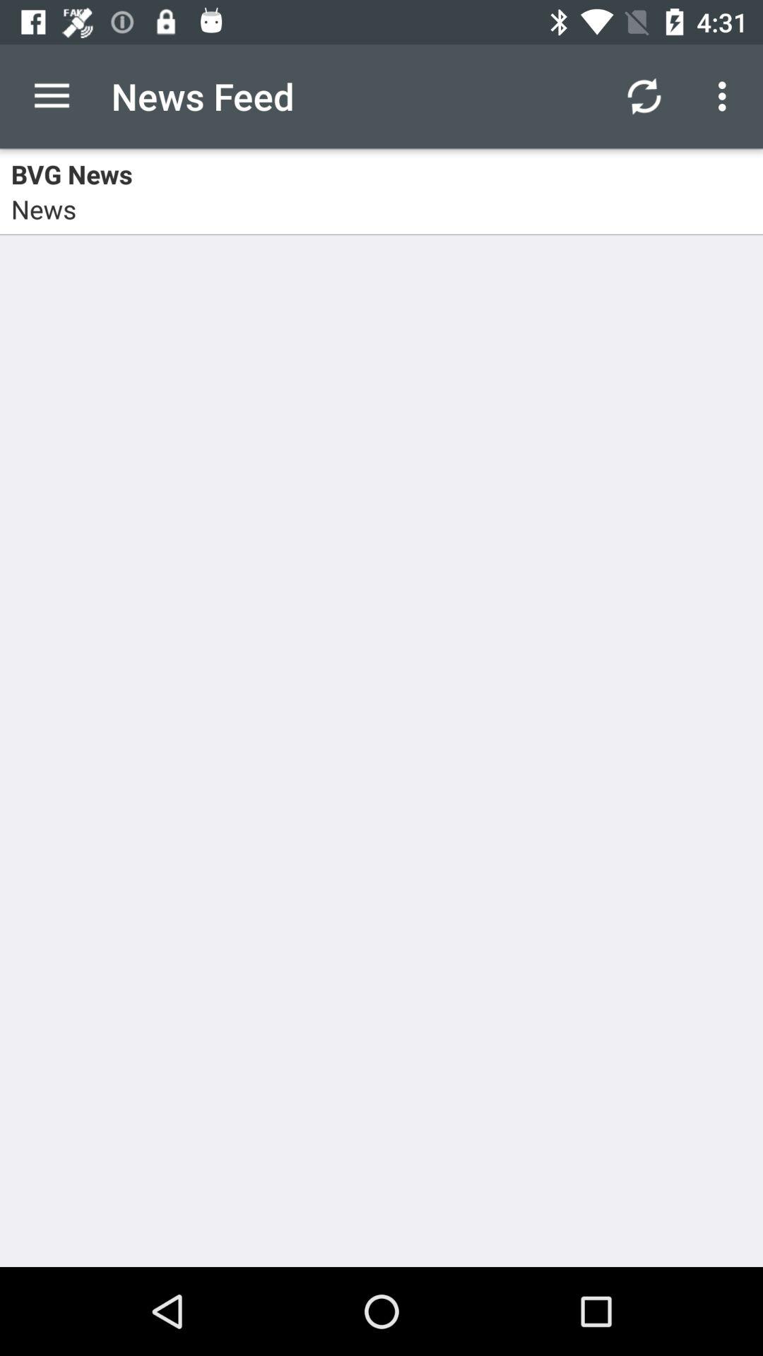 This screenshot has width=763, height=1356. Describe the element at coordinates (52, 96) in the screenshot. I see `click icon next to the news feed icon` at that location.